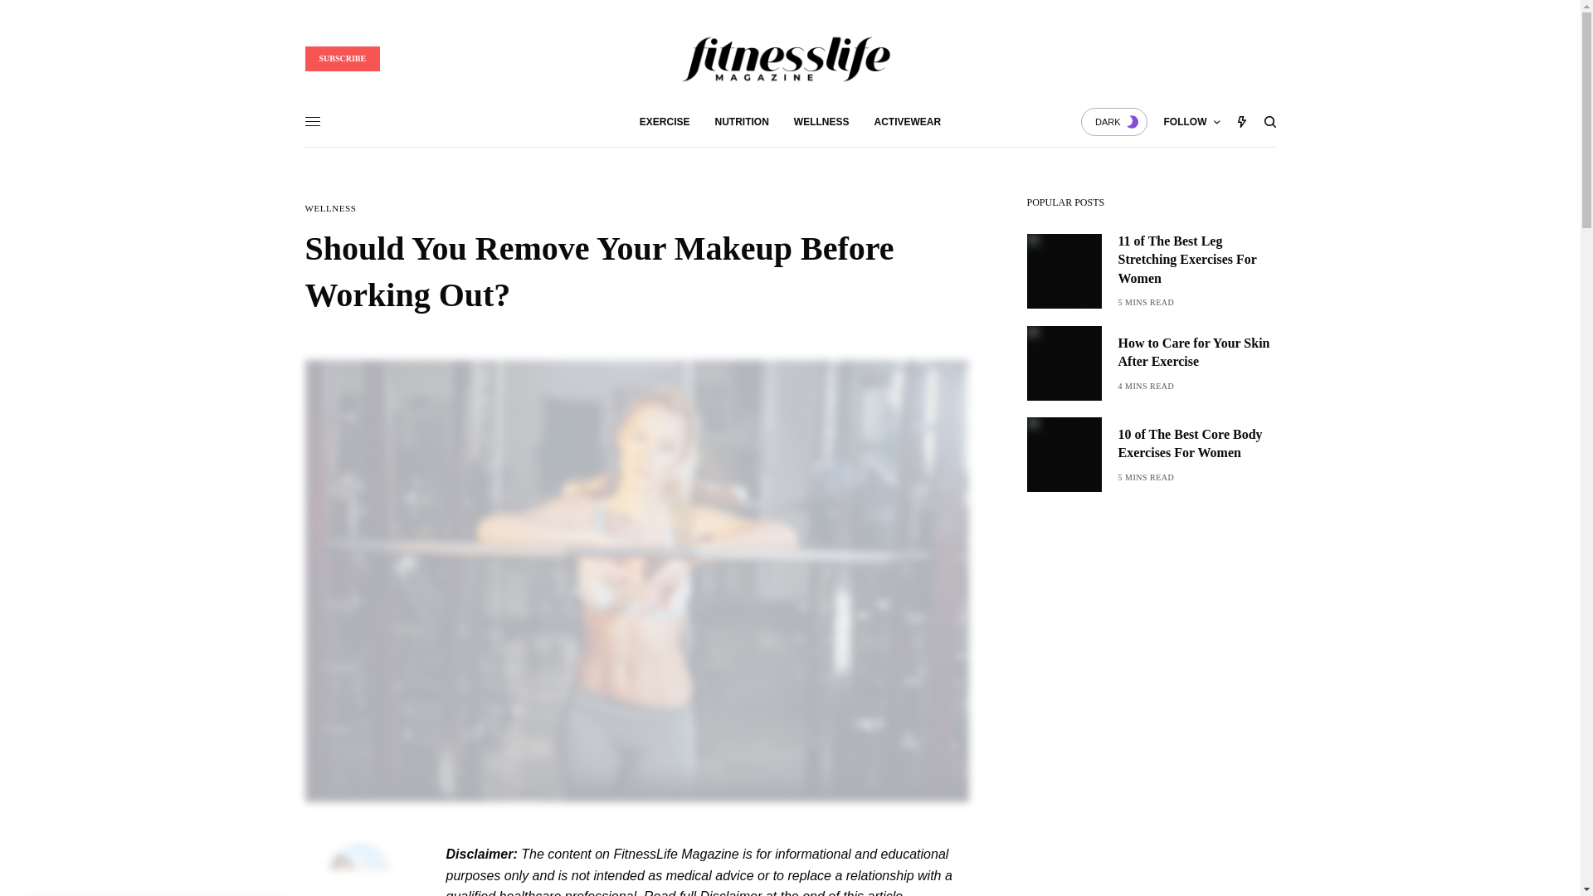 The width and height of the screenshot is (1593, 896). What do you see at coordinates (1191, 121) in the screenshot?
I see `FOLLOW` at bounding box center [1191, 121].